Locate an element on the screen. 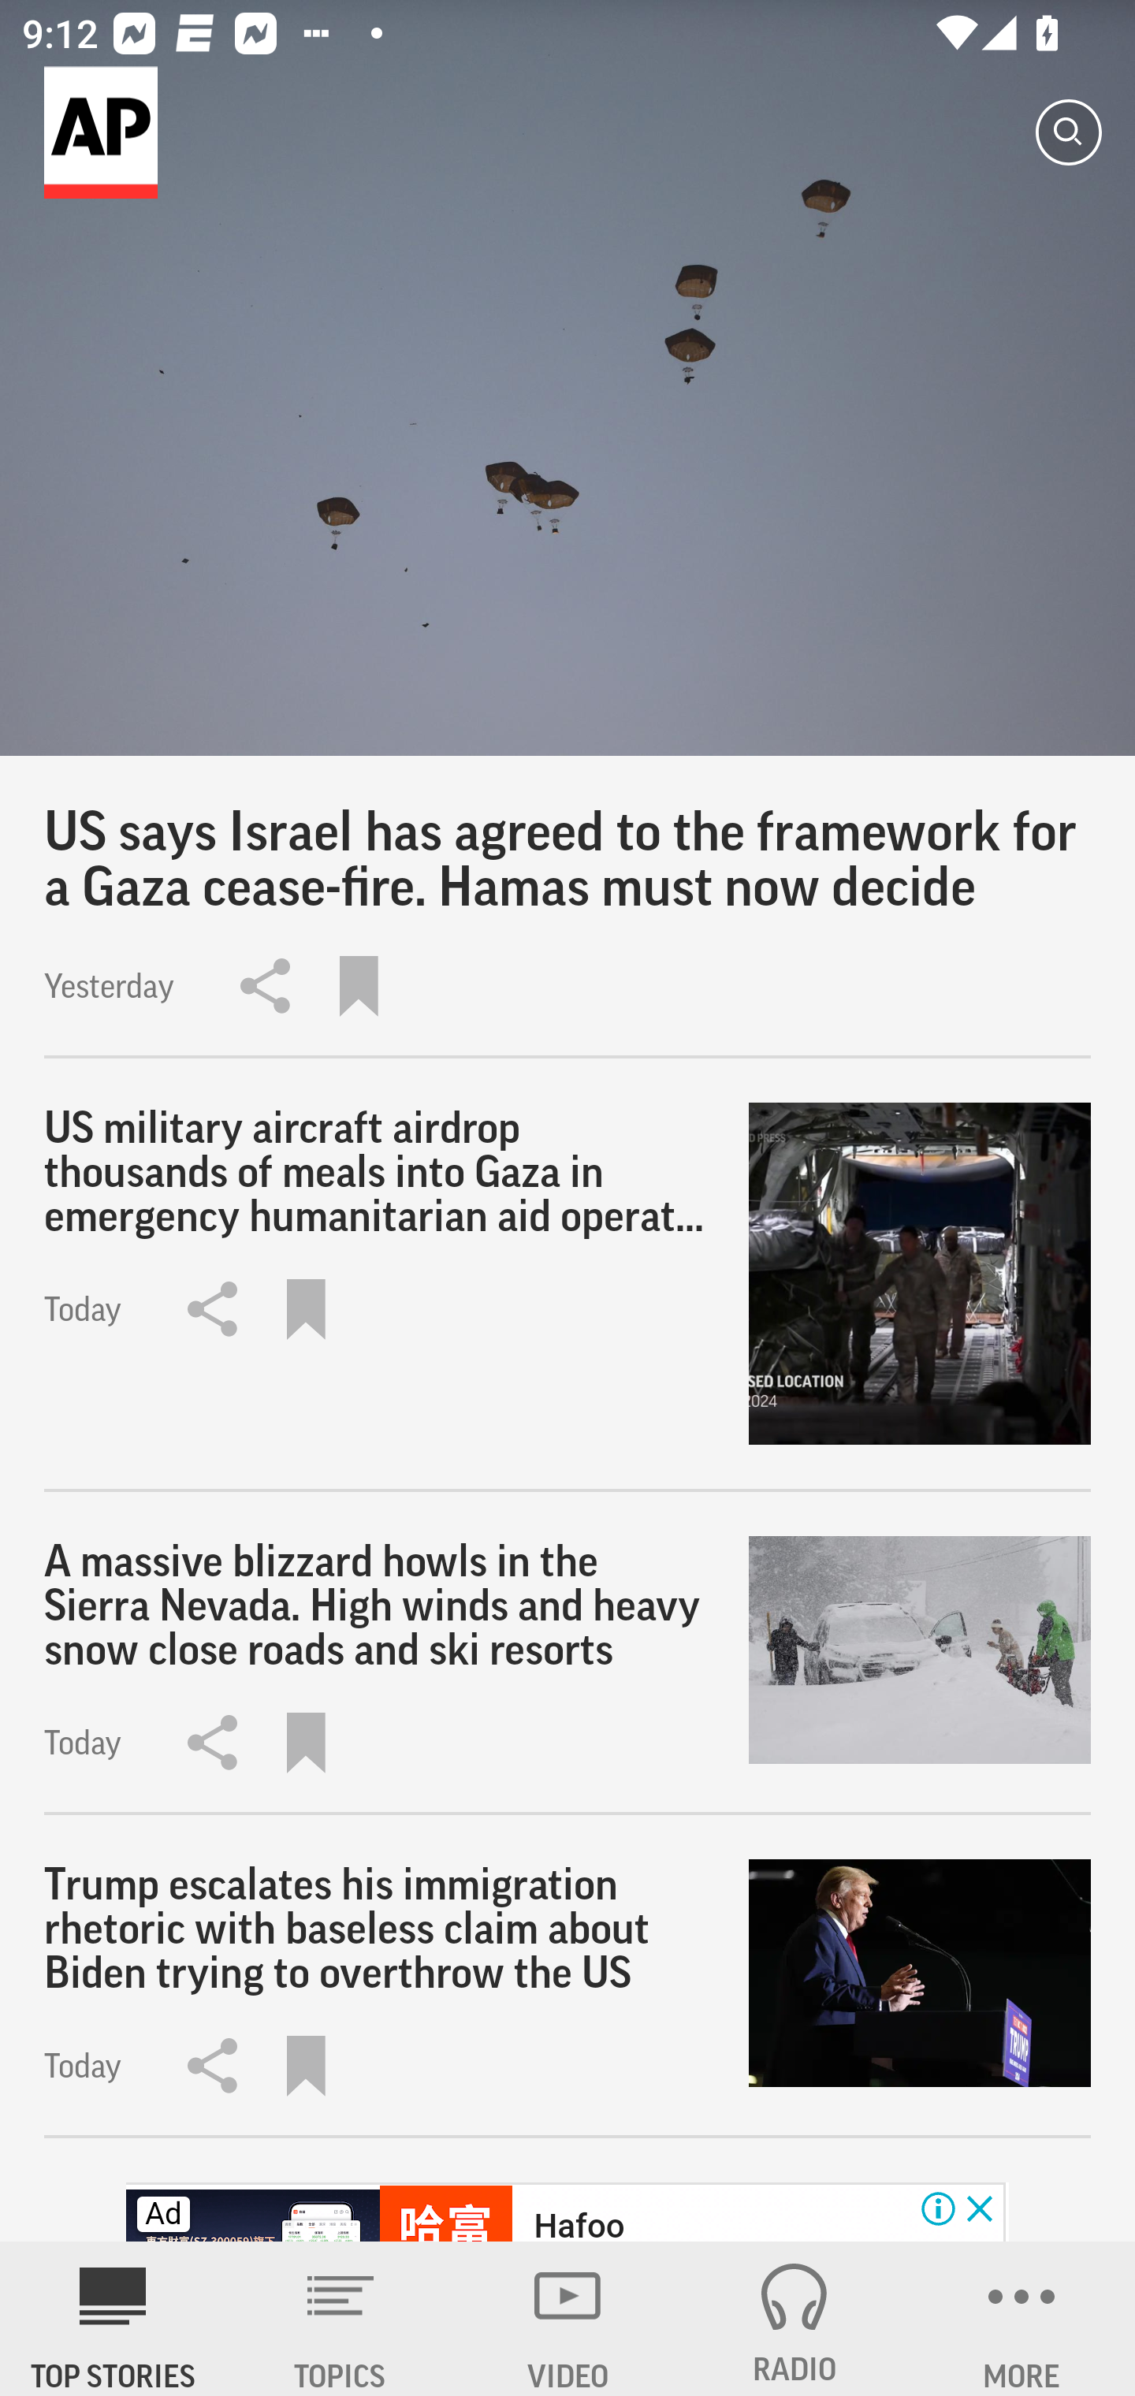 The image size is (1135, 2396). MORE is located at coordinates (1021, 2319).